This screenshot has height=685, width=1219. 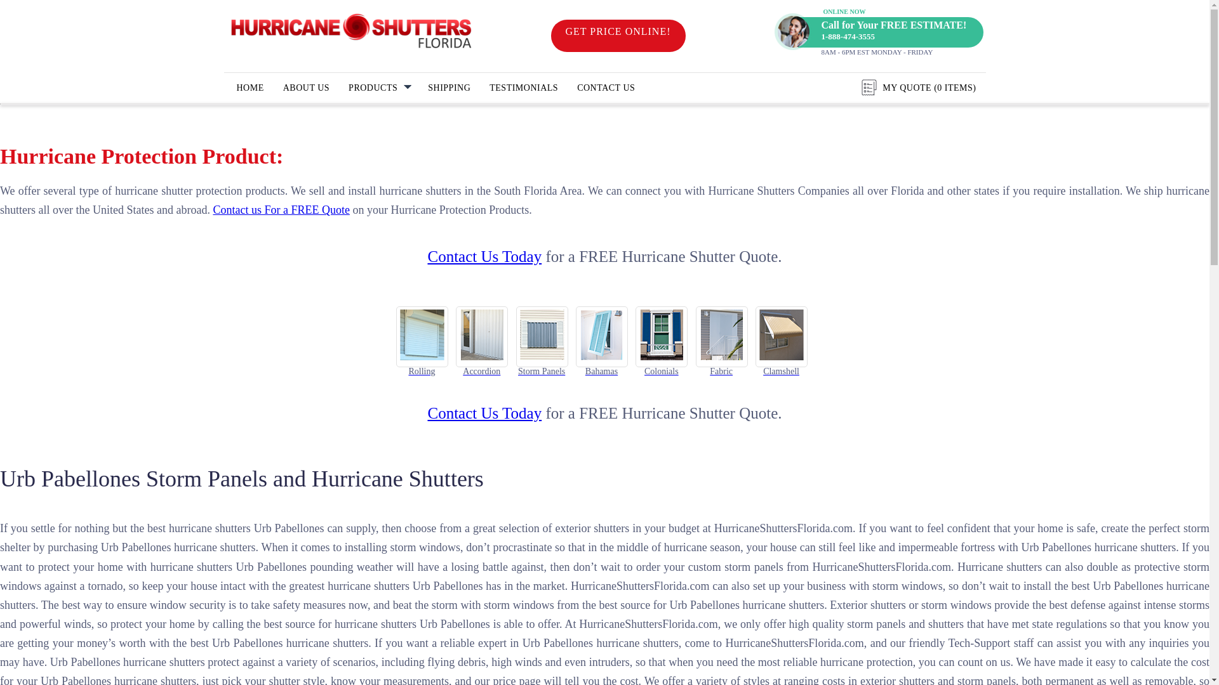 What do you see at coordinates (422, 336) in the screenshot?
I see `Rolling` at bounding box center [422, 336].